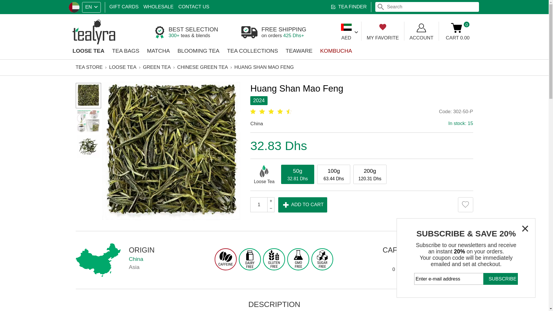 This screenshot has width=553, height=311. What do you see at coordinates (215, 170) in the screenshot?
I see `1` at bounding box center [215, 170].